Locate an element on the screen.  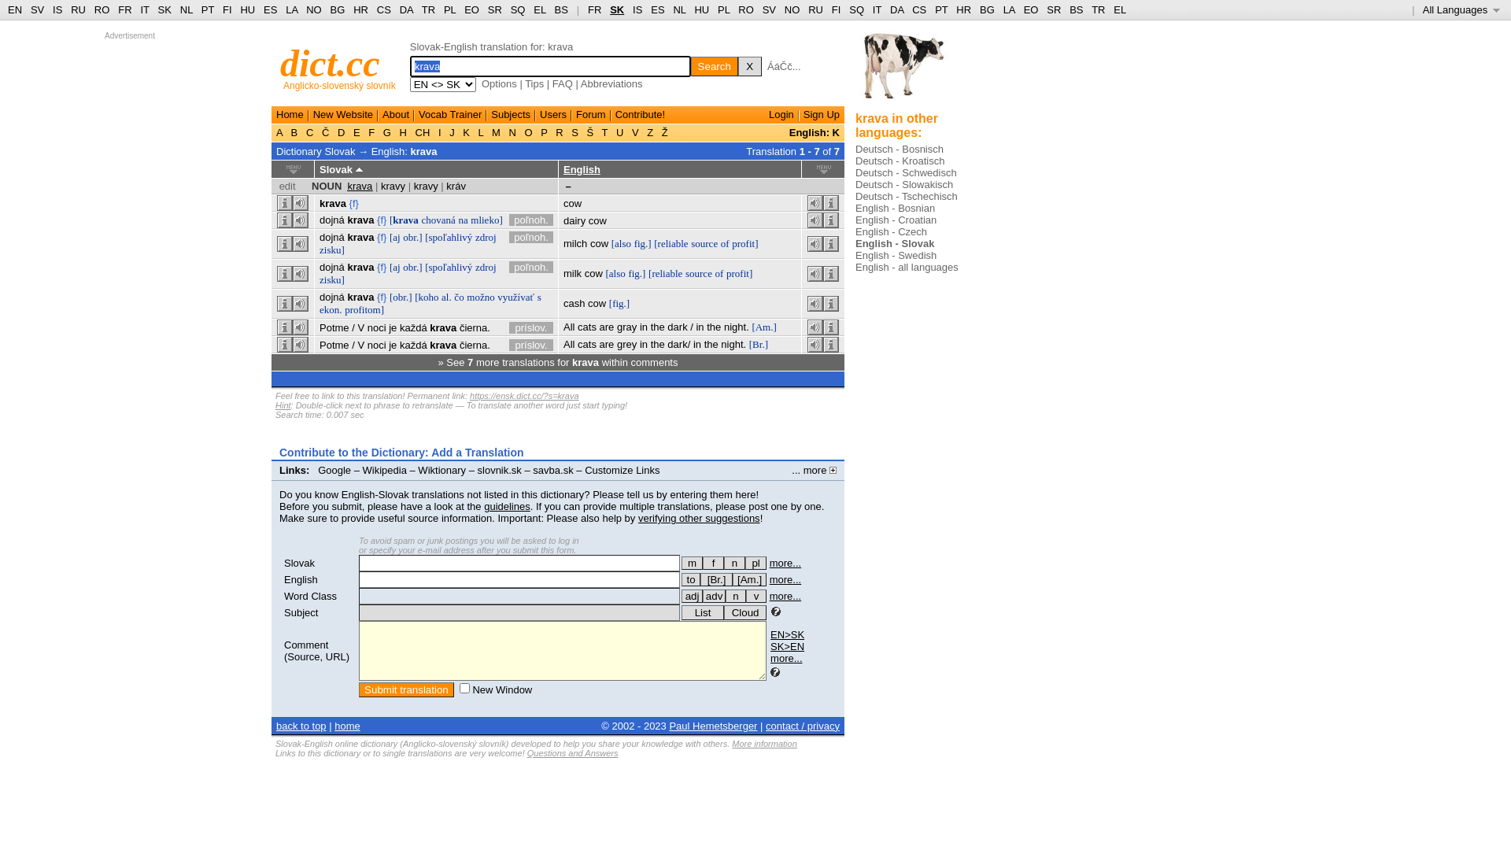
[reliable is located at coordinates (666, 274).